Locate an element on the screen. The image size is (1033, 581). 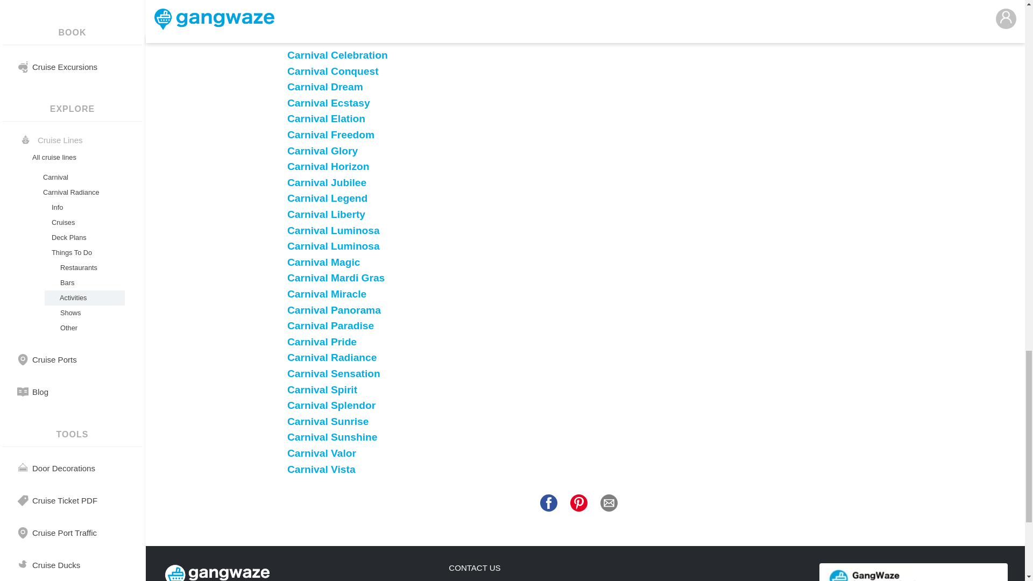
Carnival Celebration is located at coordinates (337, 55).